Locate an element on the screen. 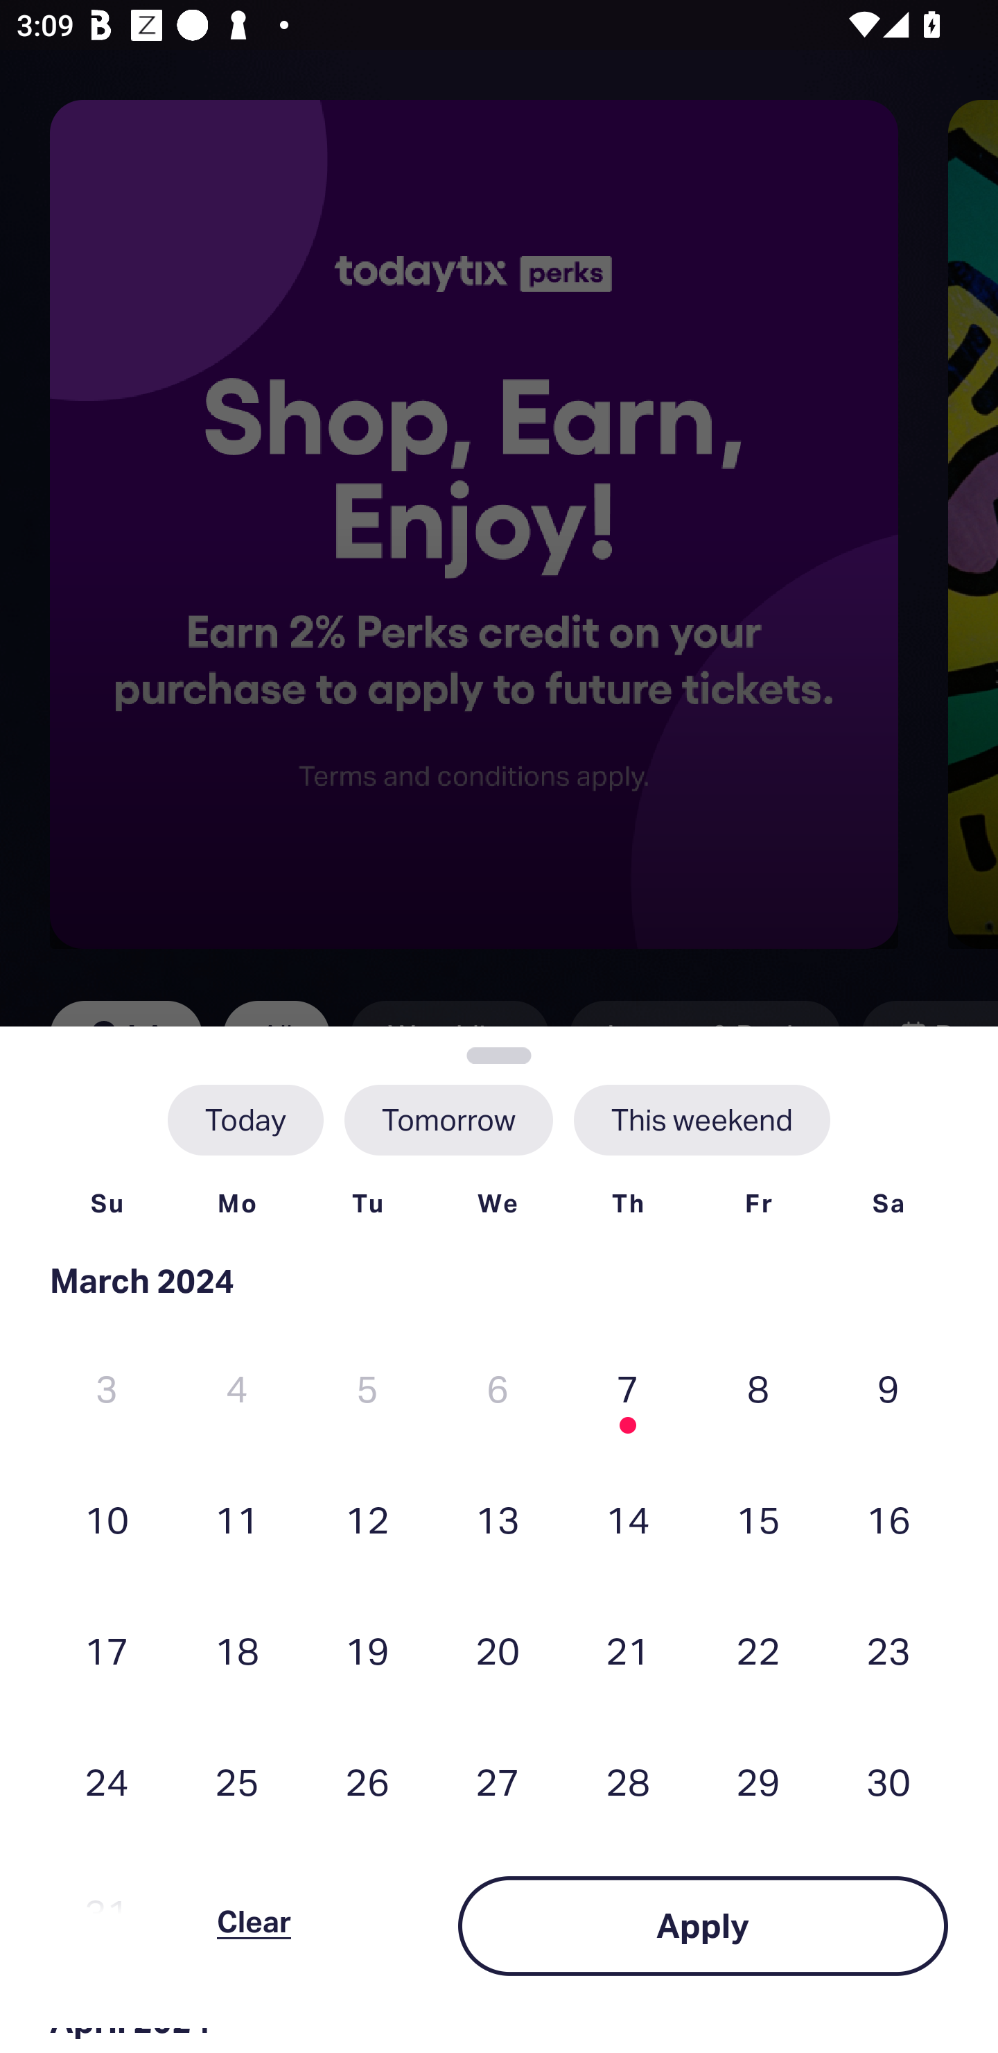  11 is located at coordinates (237, 1519).